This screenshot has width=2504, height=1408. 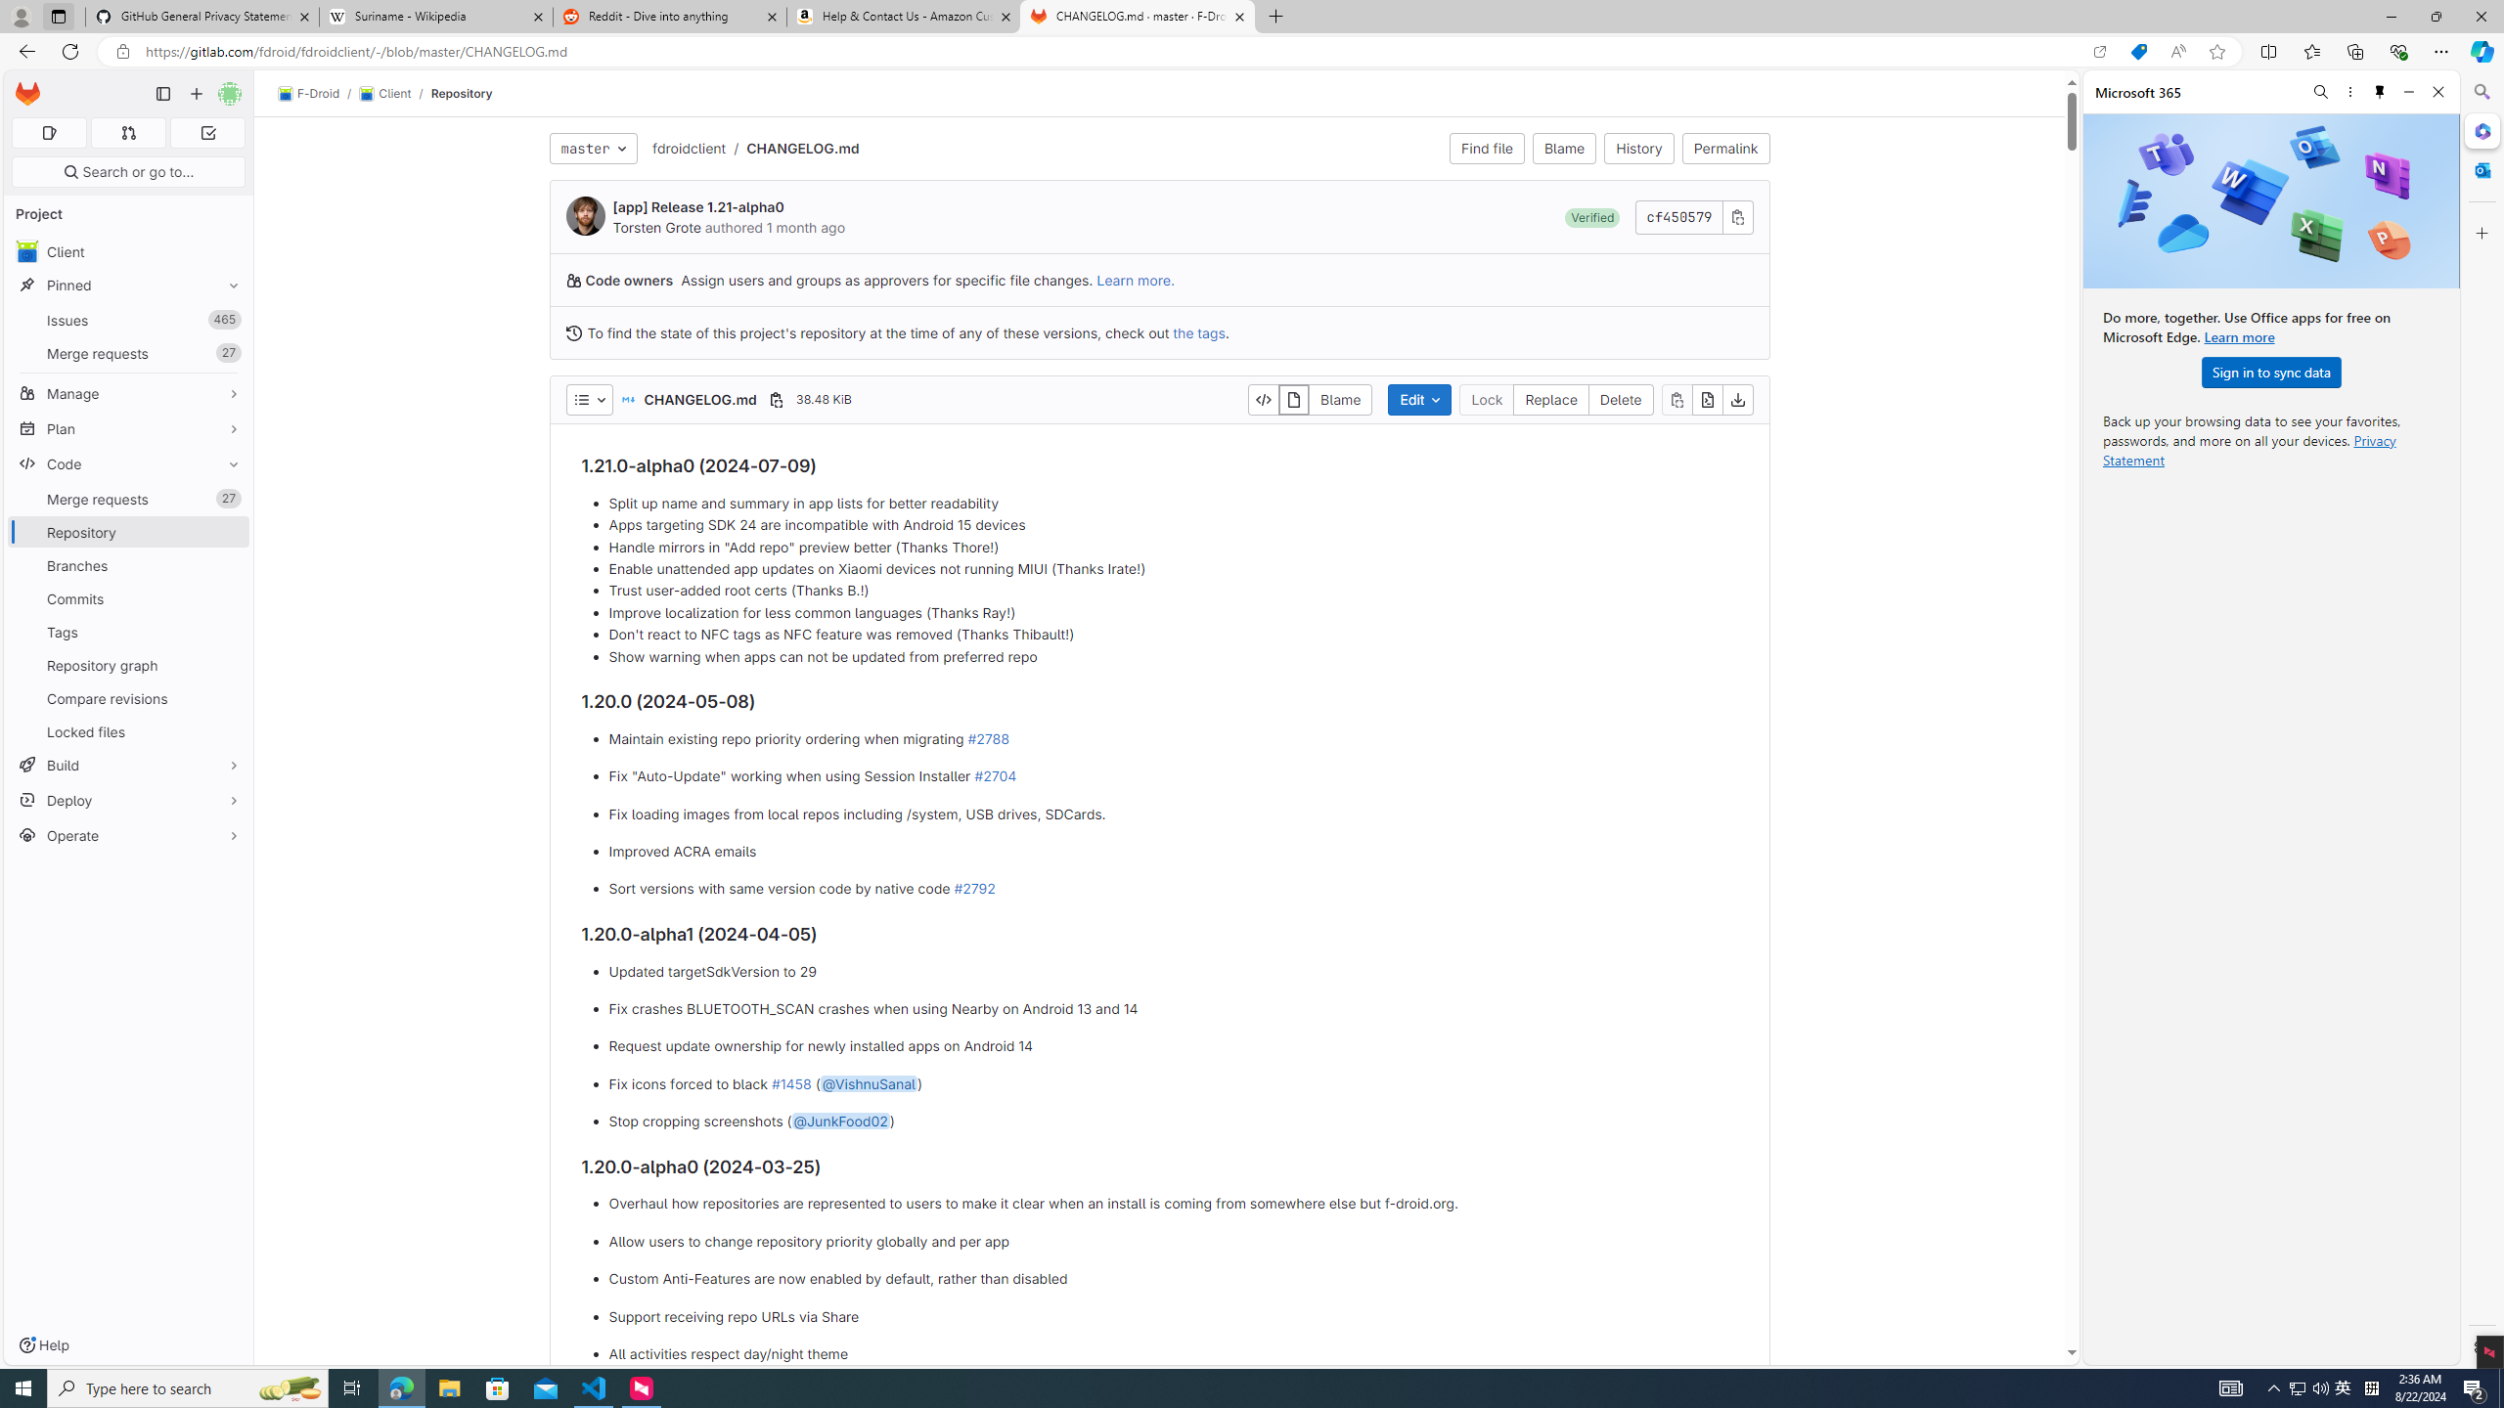 I want to click on Help, so click(x=43, y=1345).